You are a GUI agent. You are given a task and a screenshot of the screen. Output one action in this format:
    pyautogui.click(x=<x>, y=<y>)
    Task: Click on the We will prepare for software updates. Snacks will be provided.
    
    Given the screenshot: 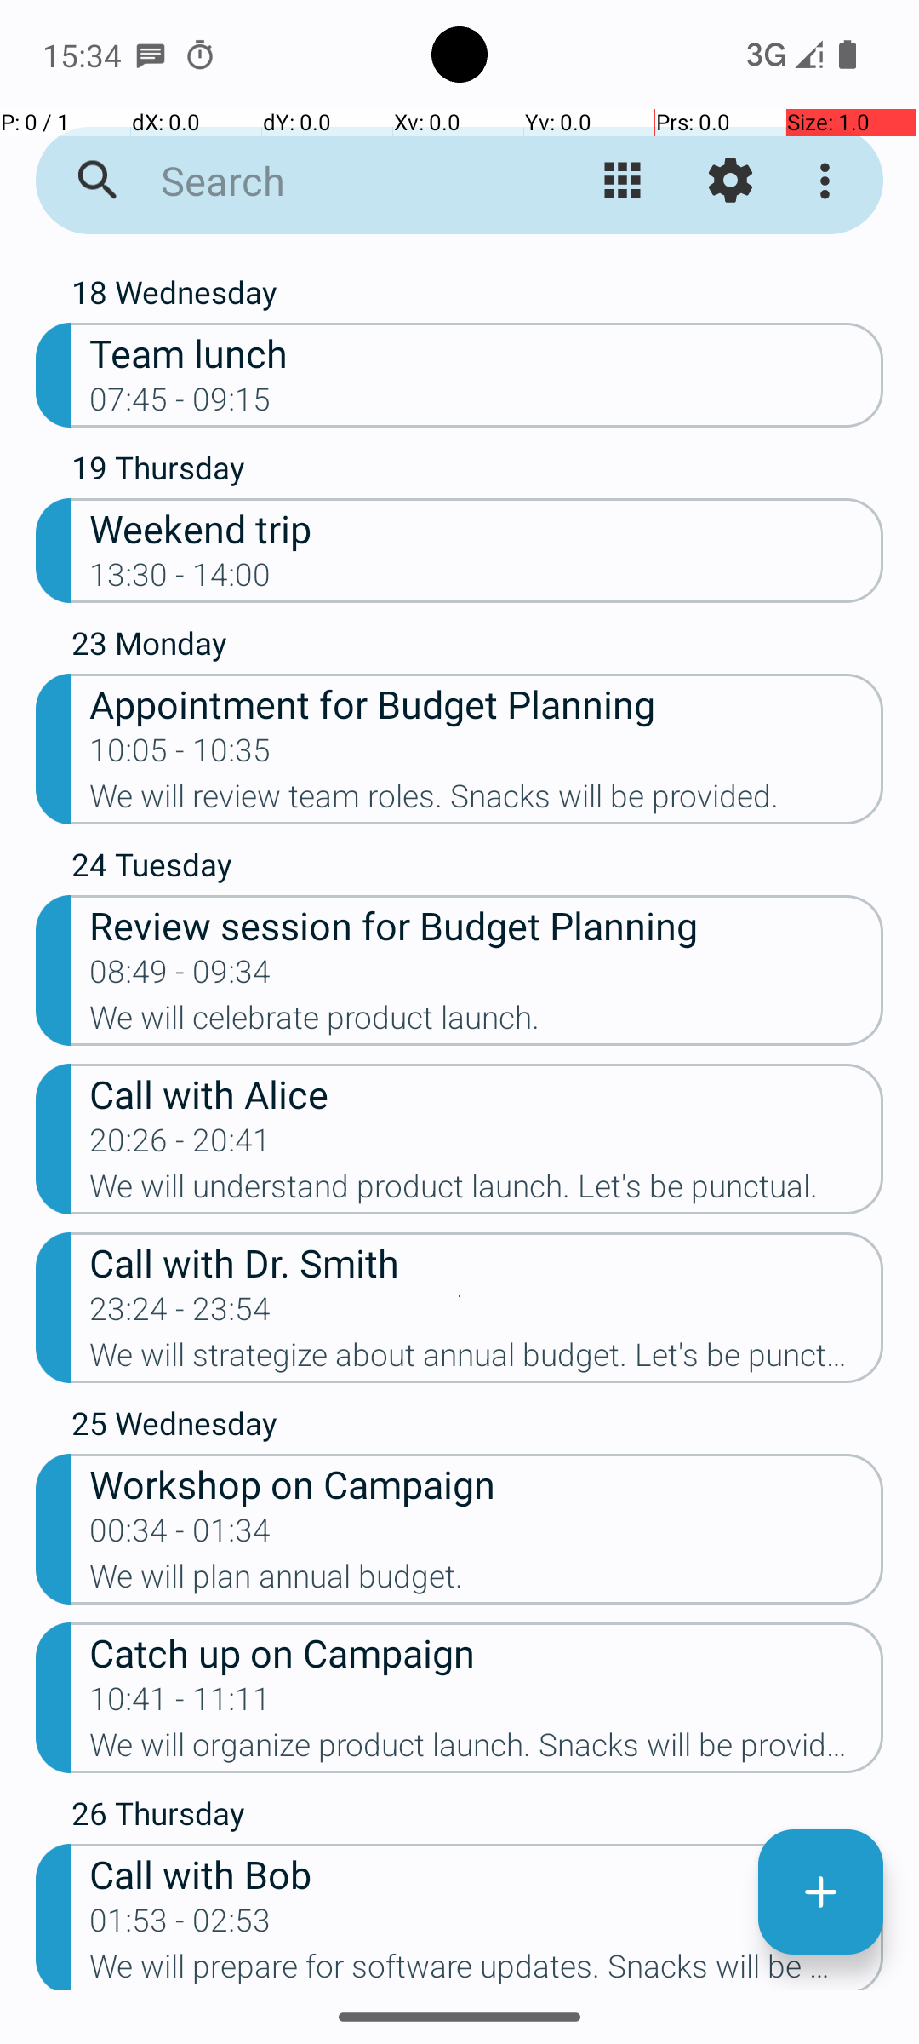 What is the action you would take?
    pyautogui.click(x=487, y=1969)
    